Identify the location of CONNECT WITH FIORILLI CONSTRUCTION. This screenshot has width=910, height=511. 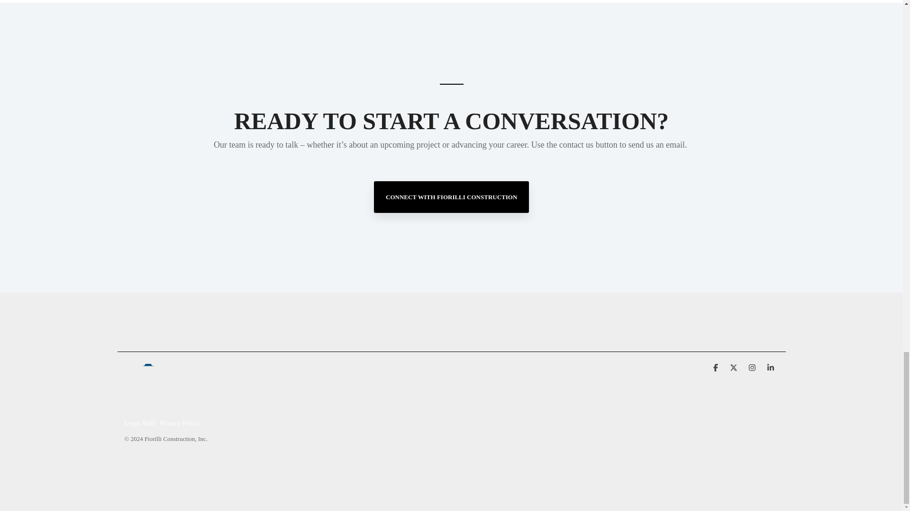
(451, 197).